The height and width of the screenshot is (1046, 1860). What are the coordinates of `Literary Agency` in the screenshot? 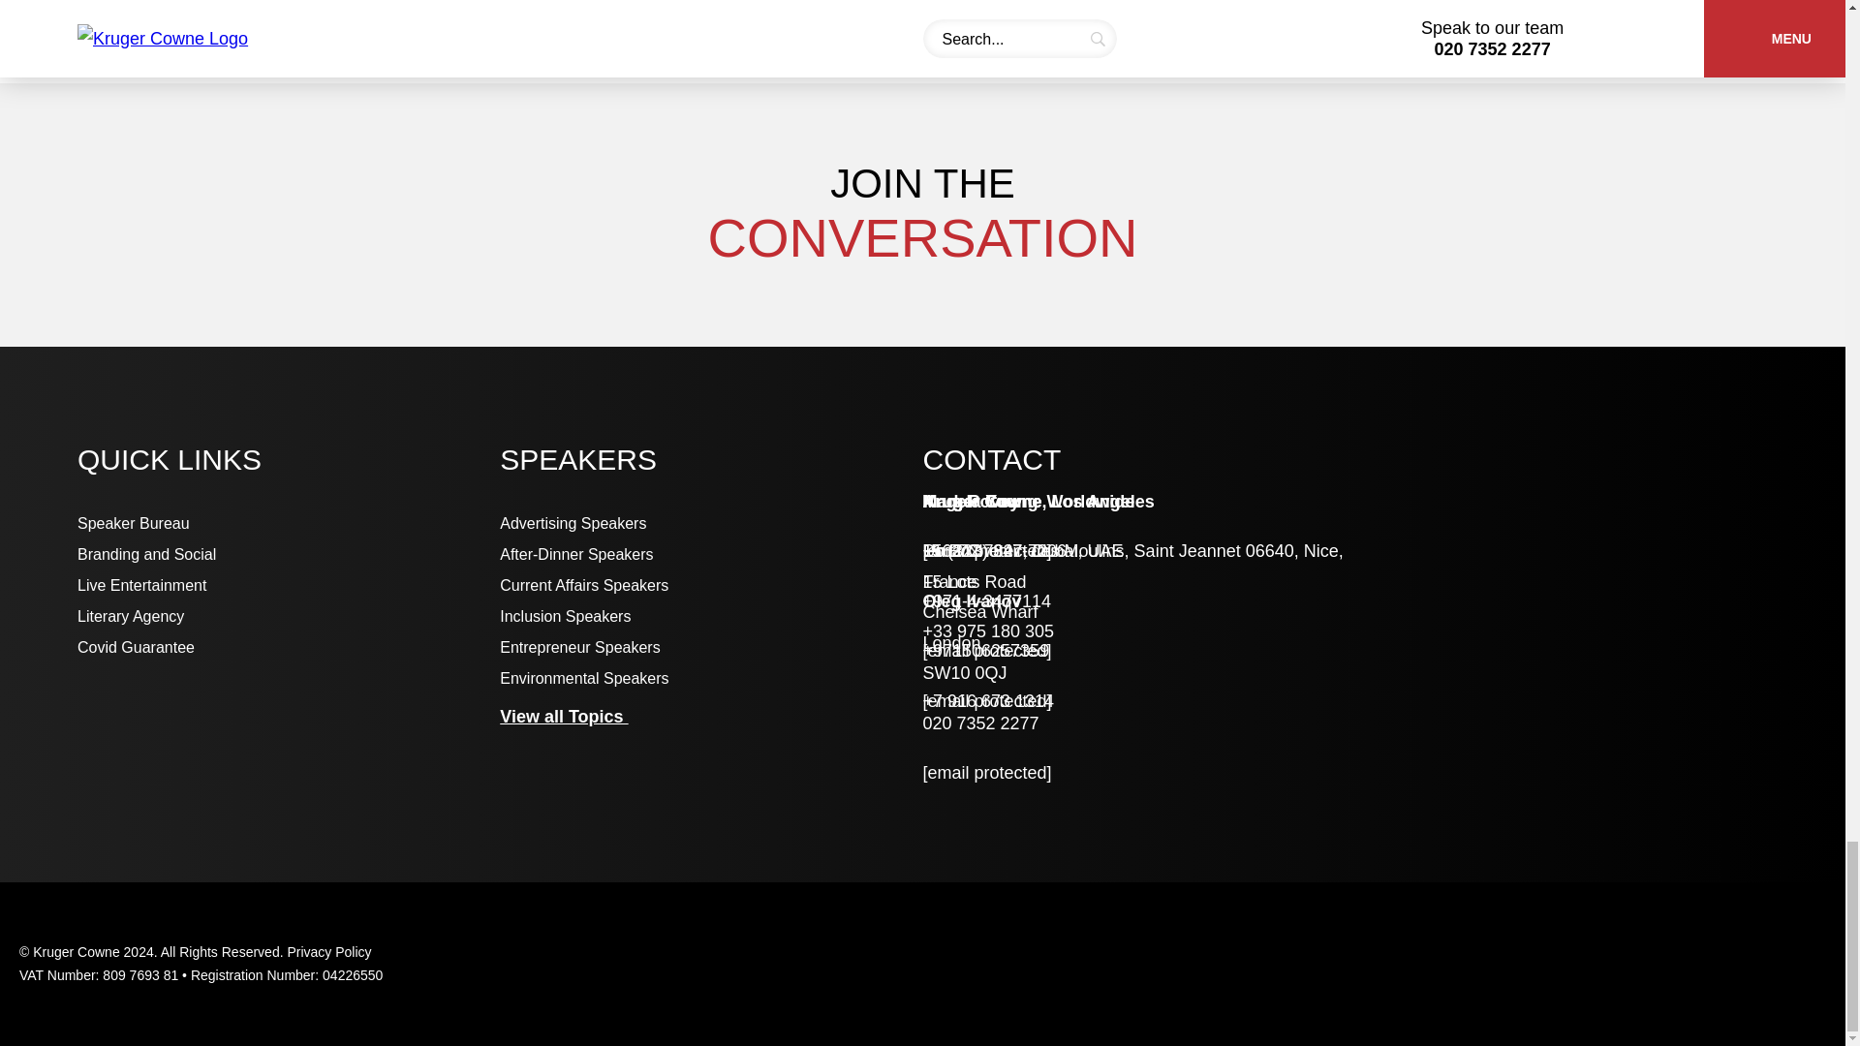 It's located at (289, 616).